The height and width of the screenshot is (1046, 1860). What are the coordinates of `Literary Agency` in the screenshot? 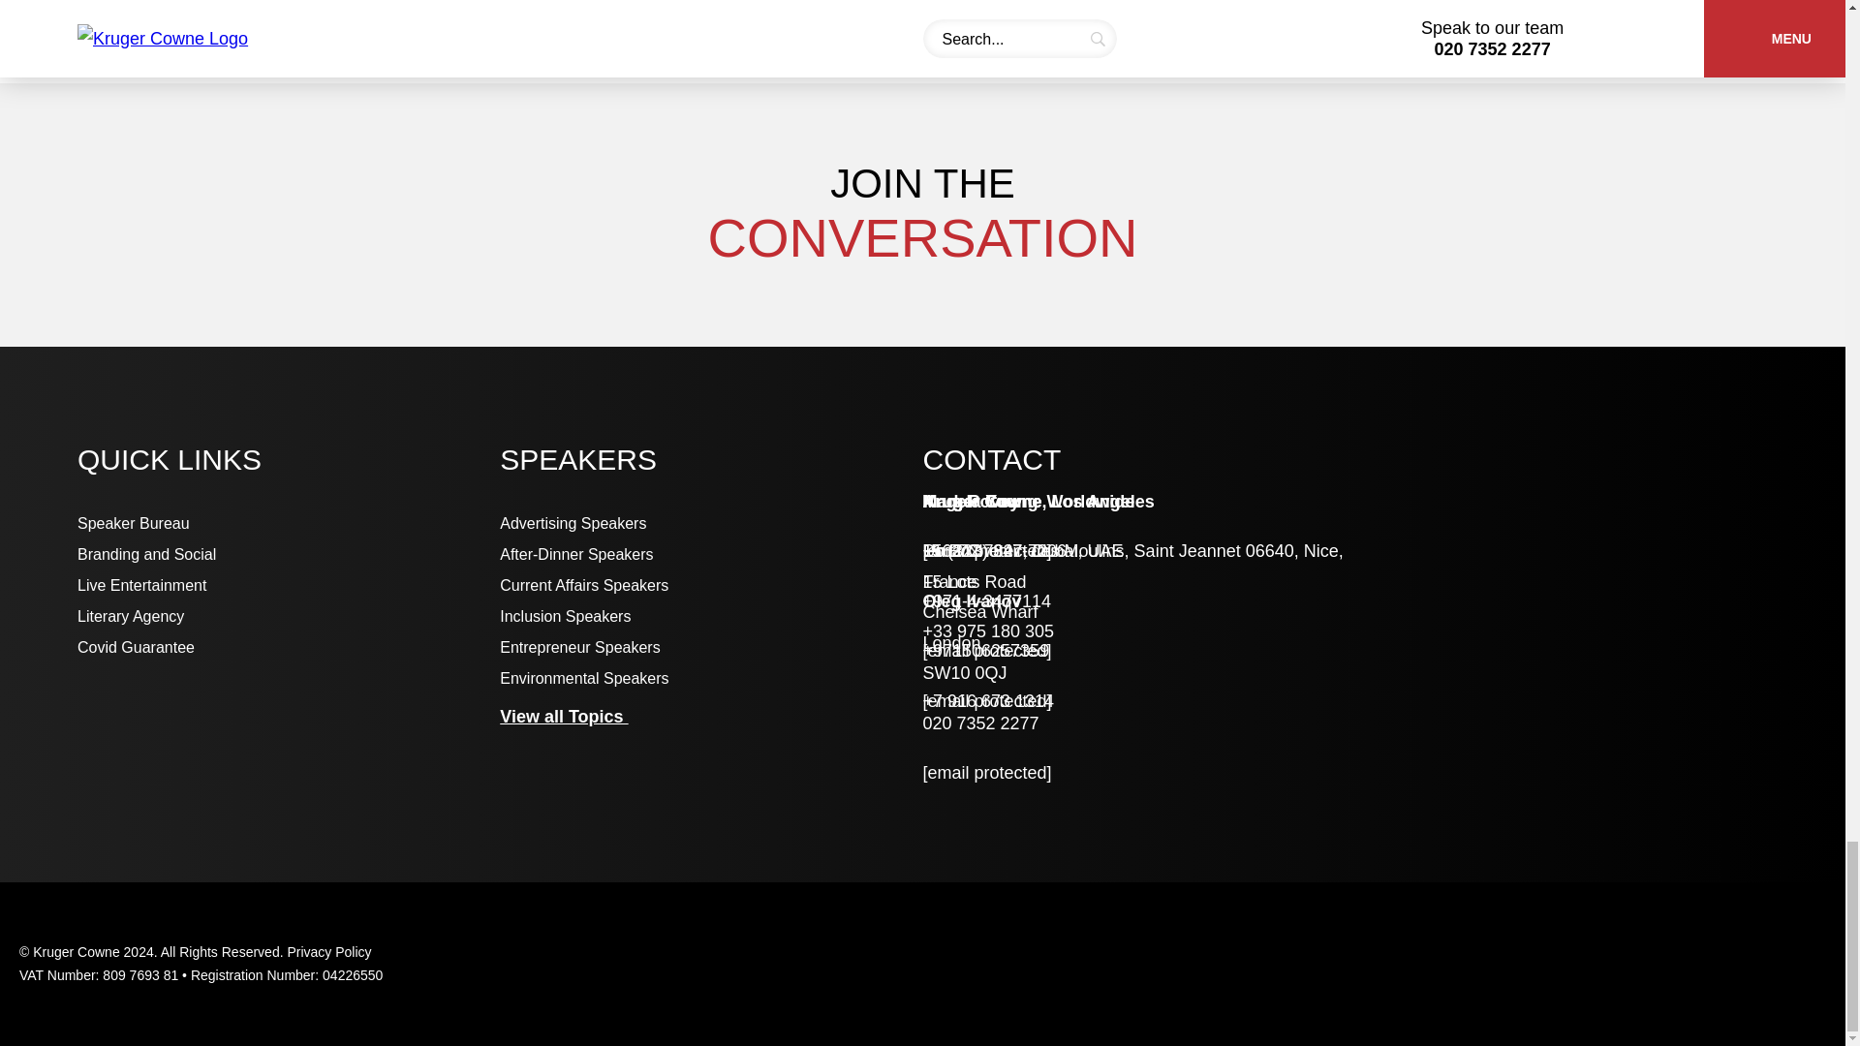 It's located at (289, 616).